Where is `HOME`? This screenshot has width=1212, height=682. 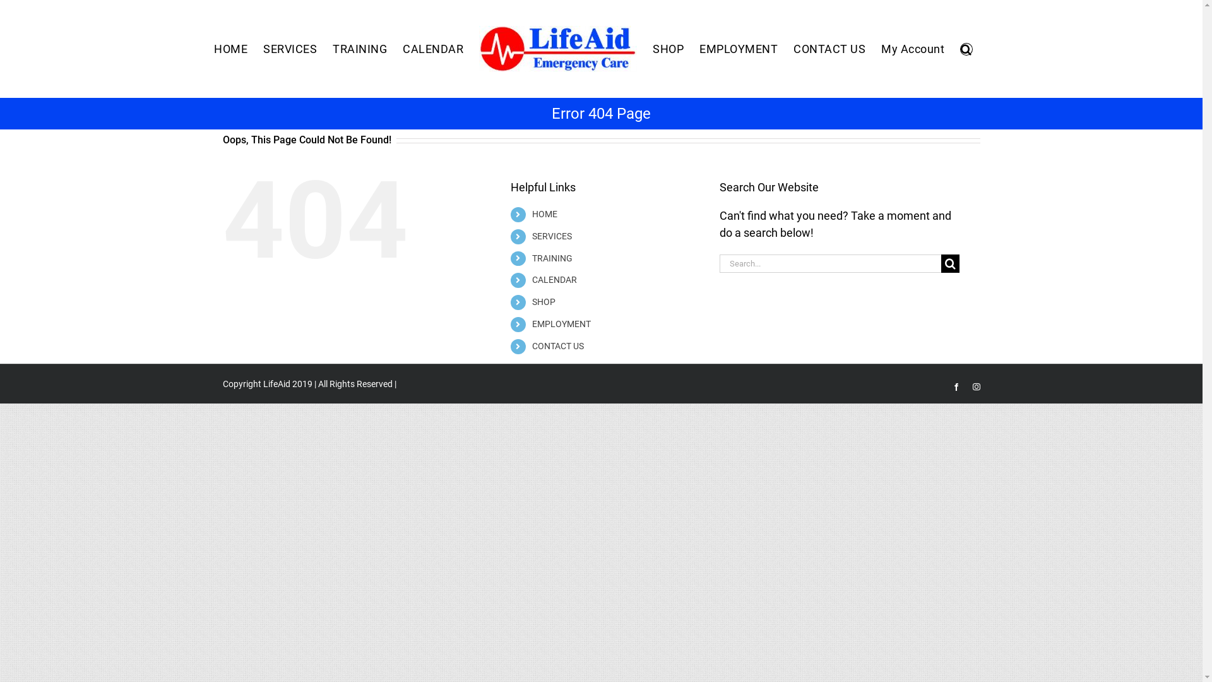 HOME is located at coordinates (545, 214).